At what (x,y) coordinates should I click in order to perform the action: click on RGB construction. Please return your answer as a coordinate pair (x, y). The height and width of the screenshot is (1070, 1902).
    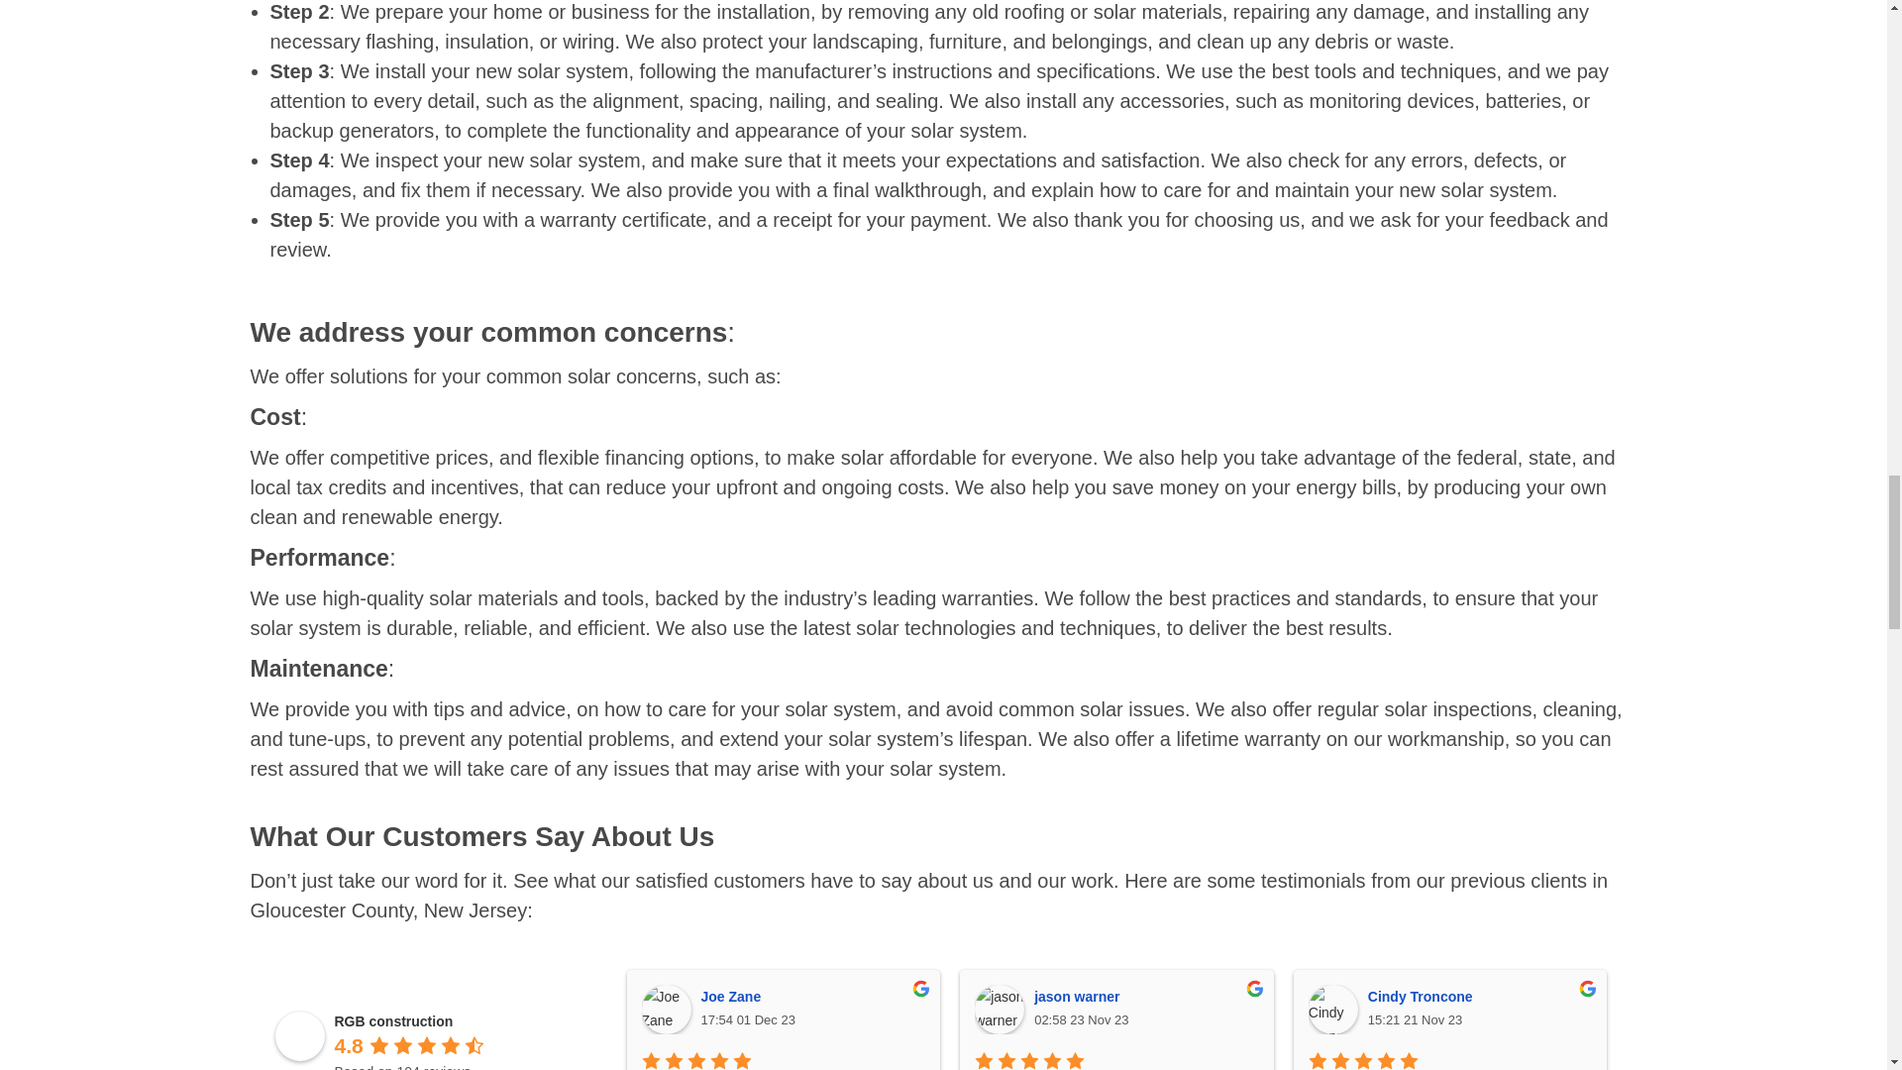
    Looking at the image, I should click on (300, 1036).